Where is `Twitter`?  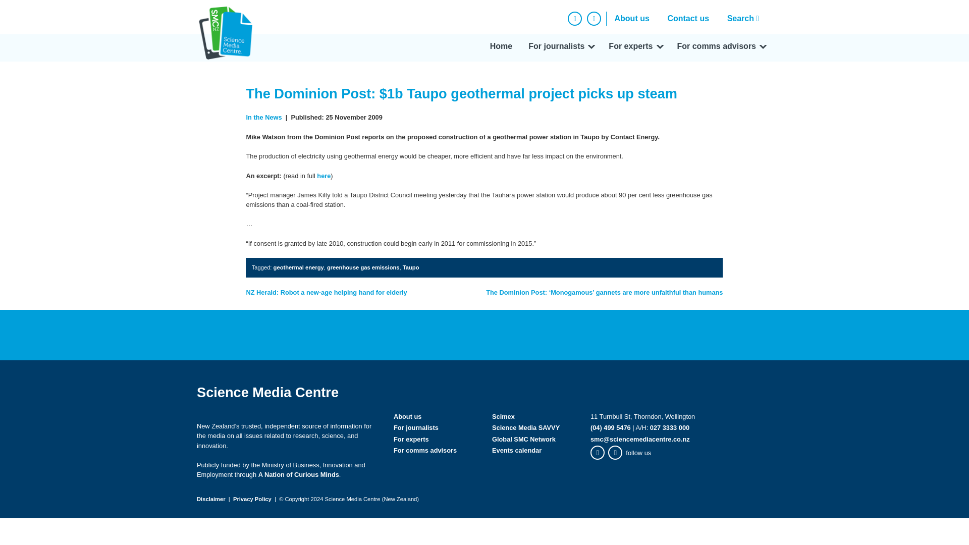
Twitter is located at coordinates (594, 18).